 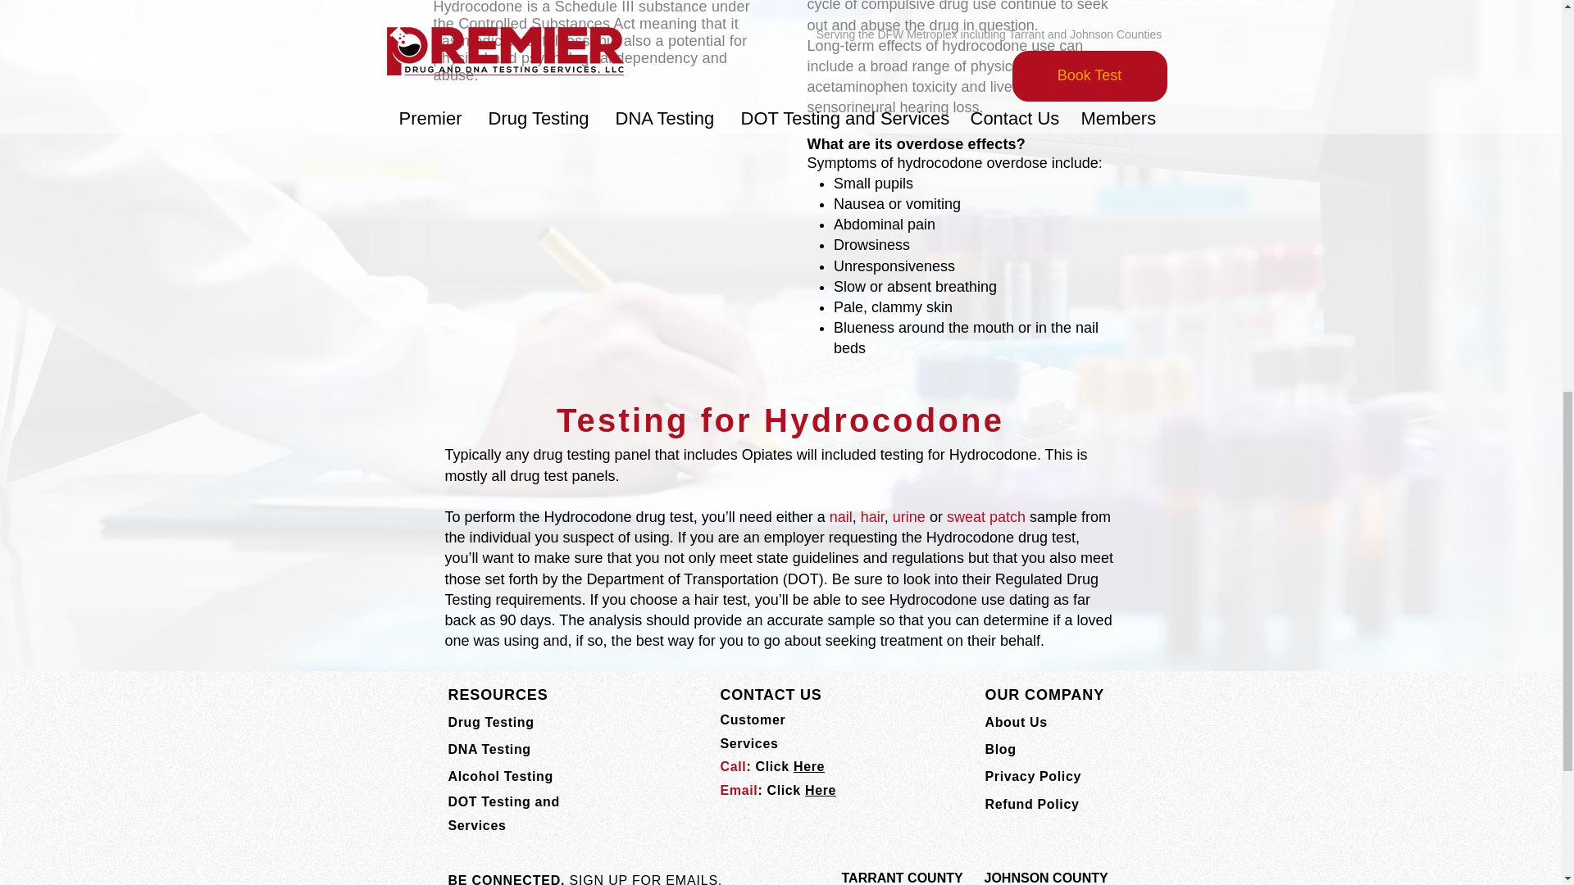 What do you see at coordinates (772, 765) in the screenshot?
I see `Call: Click Here` at bounding box center [772, 765].